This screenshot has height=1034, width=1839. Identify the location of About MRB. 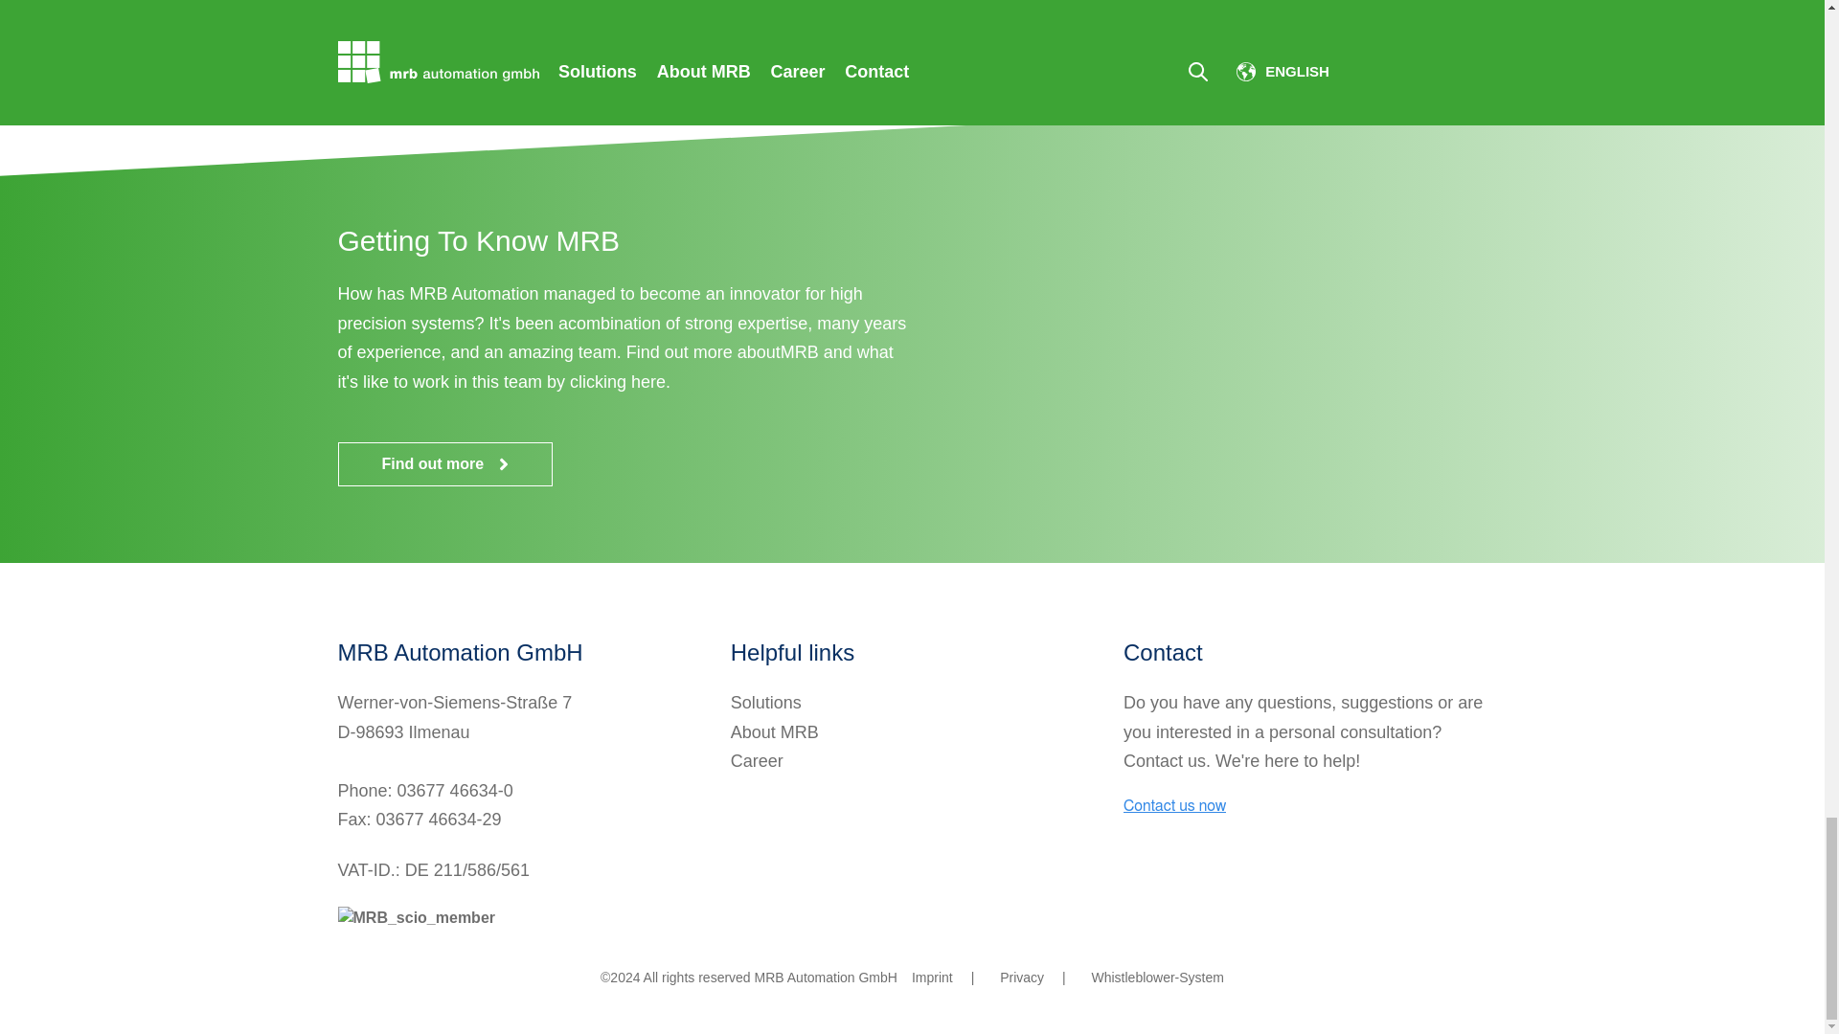
(774, 731).